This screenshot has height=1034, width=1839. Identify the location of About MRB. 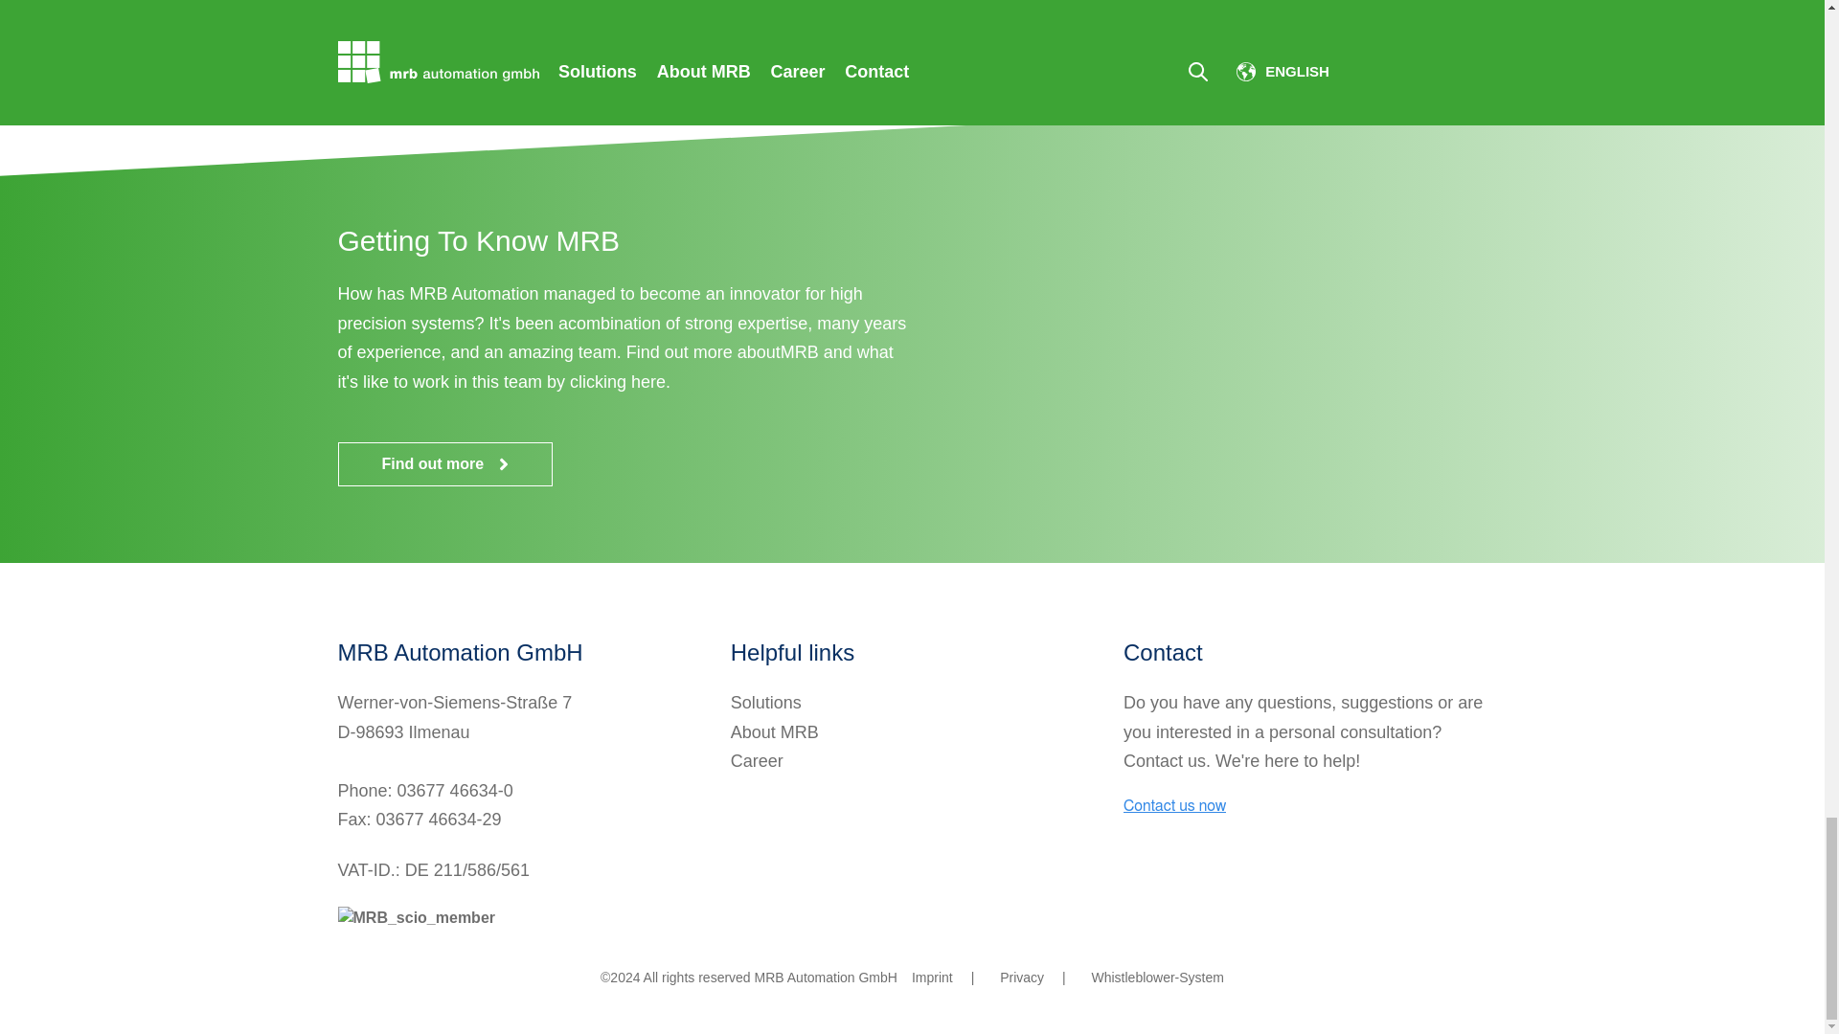
(774, 731).